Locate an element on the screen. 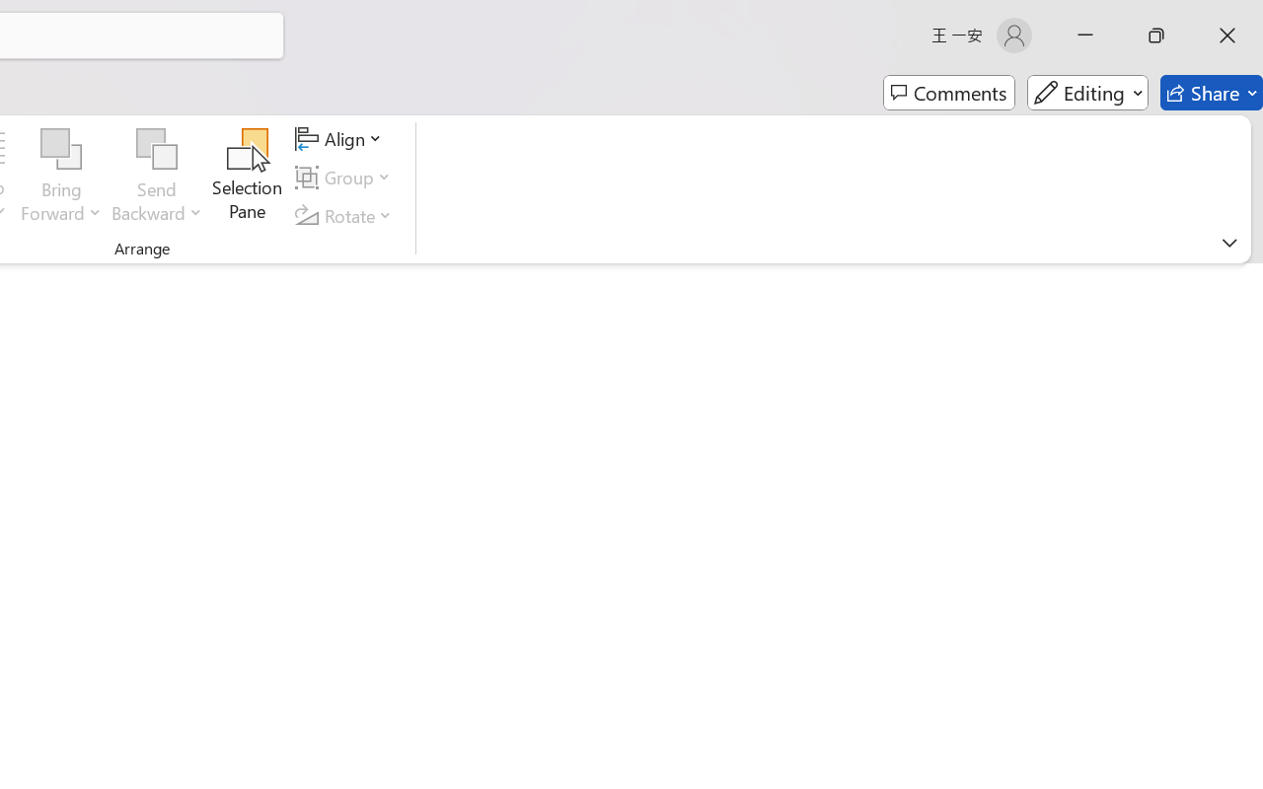 The height and width of the screenshot is (789, 1263). Send Backward is located at coordinates (157, 150).